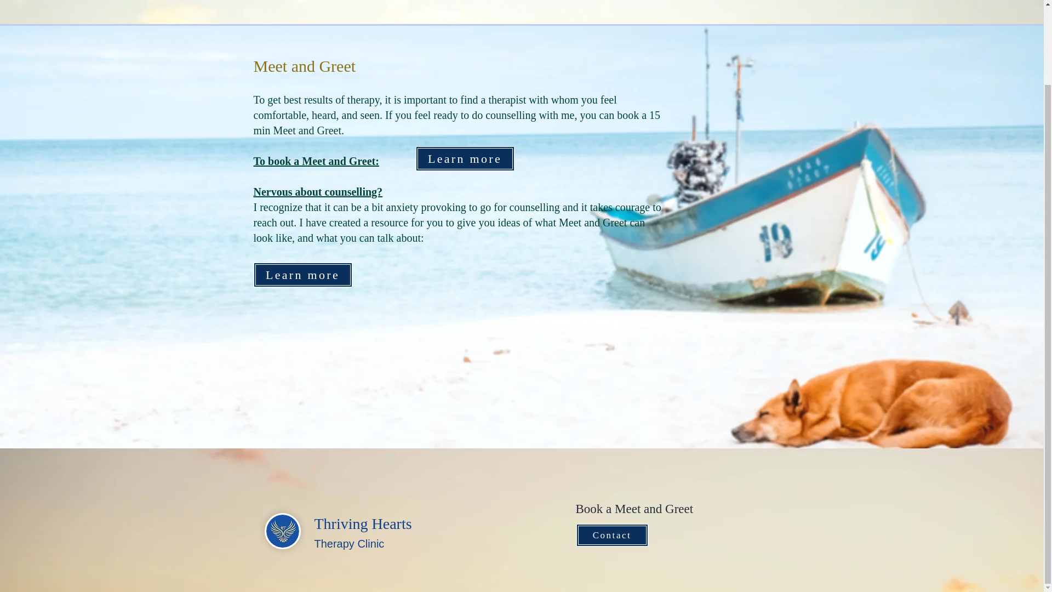 The image size is (1052, 592). Describe the element at coordinates (302, 275) in the screenshot. I see `Learn more` at that location.